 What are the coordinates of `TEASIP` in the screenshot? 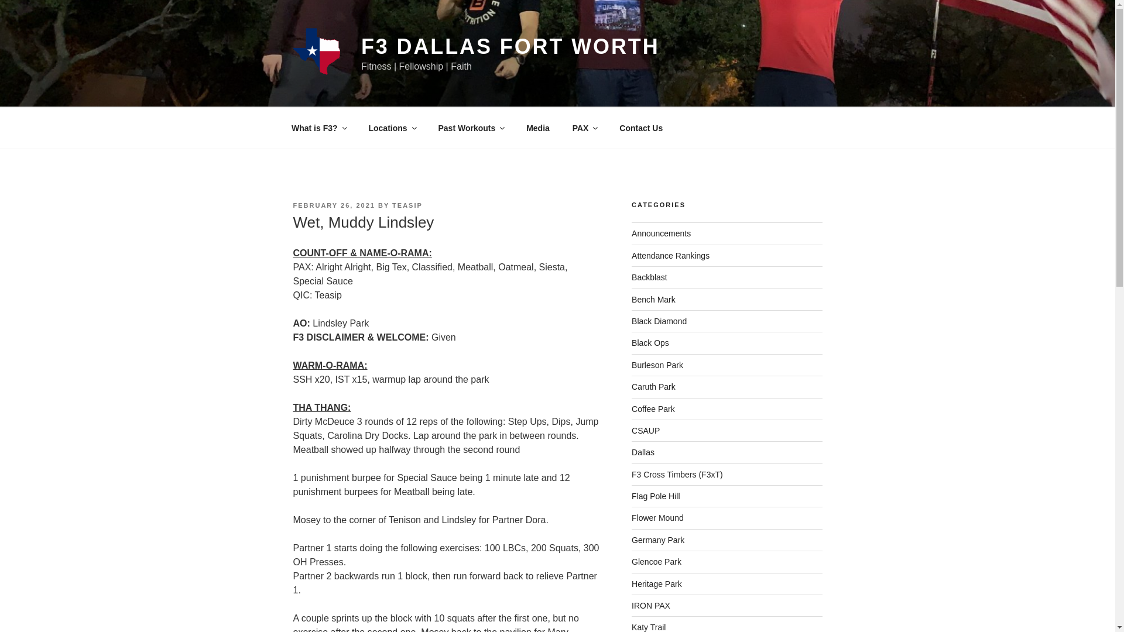 It's located at (407, 205).